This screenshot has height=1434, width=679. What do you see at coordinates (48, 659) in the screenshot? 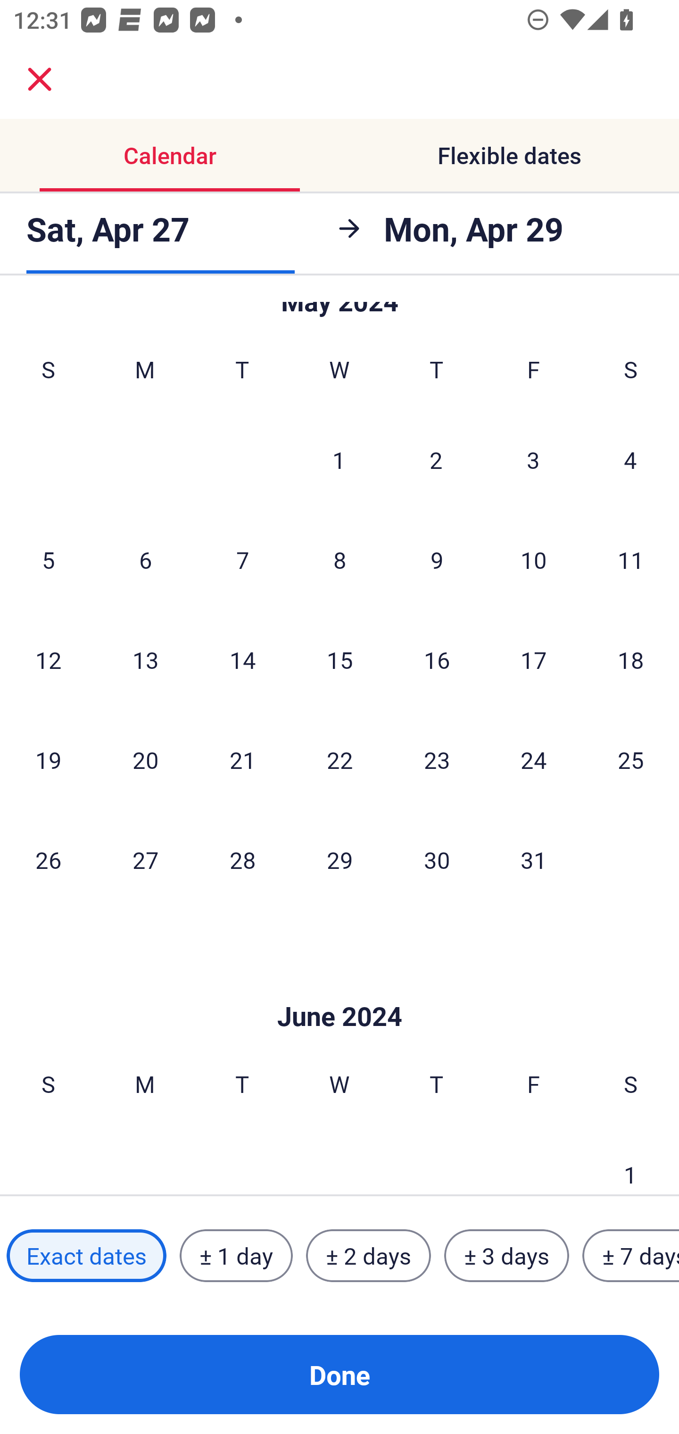
I see `12 Sunday, May 12, 2024` at bounding box center [48, 659].